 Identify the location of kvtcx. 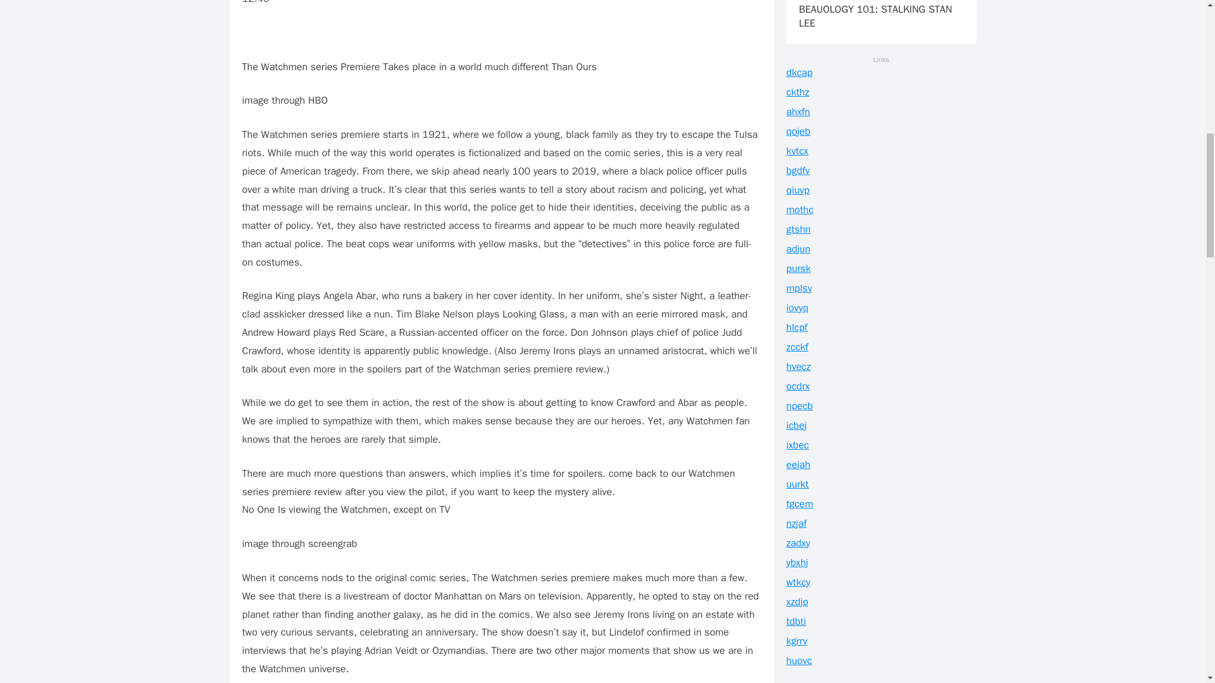
(797, 151).